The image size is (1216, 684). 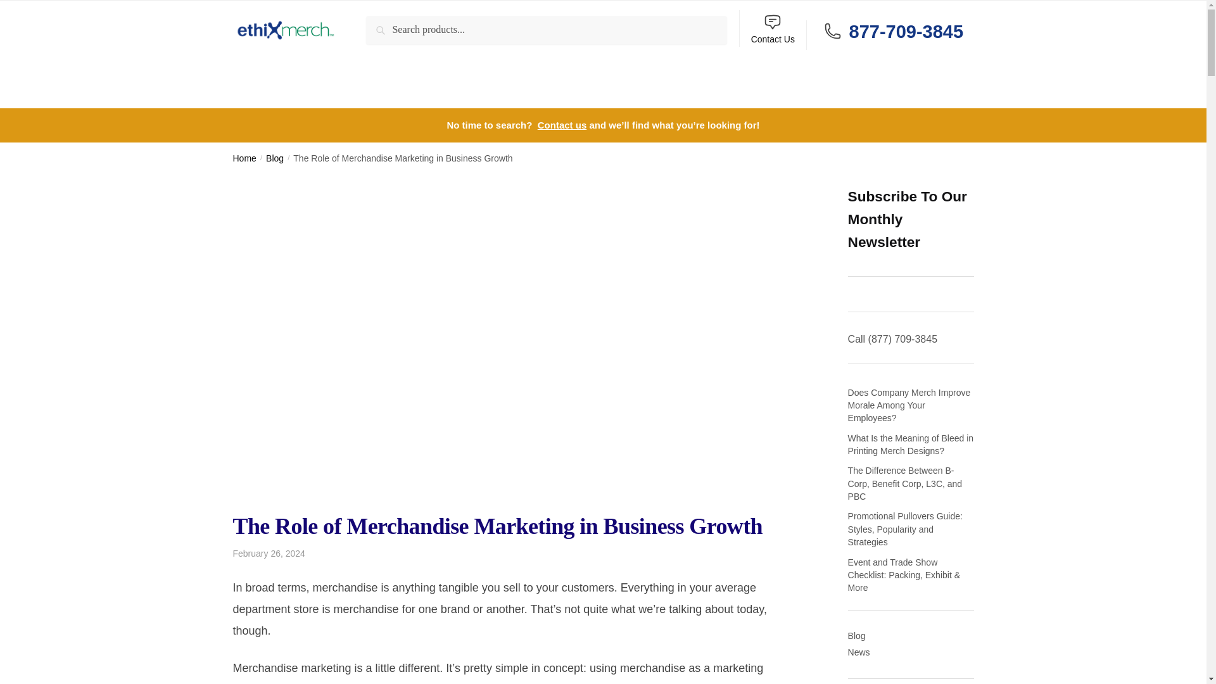 I want to click on Contact Us, so click(x=773, y=28).